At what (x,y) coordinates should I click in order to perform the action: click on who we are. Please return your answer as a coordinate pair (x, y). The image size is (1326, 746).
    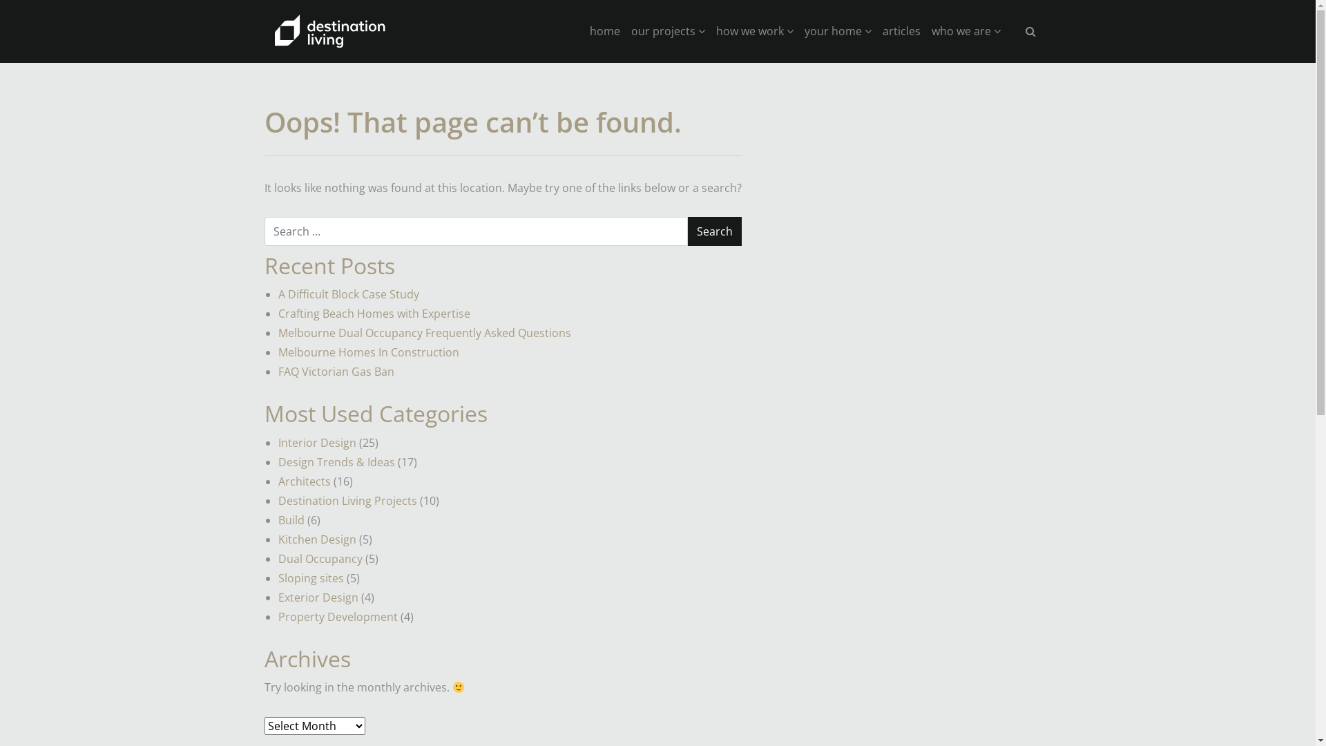
    Looking at the image, I should click on (965, 31).